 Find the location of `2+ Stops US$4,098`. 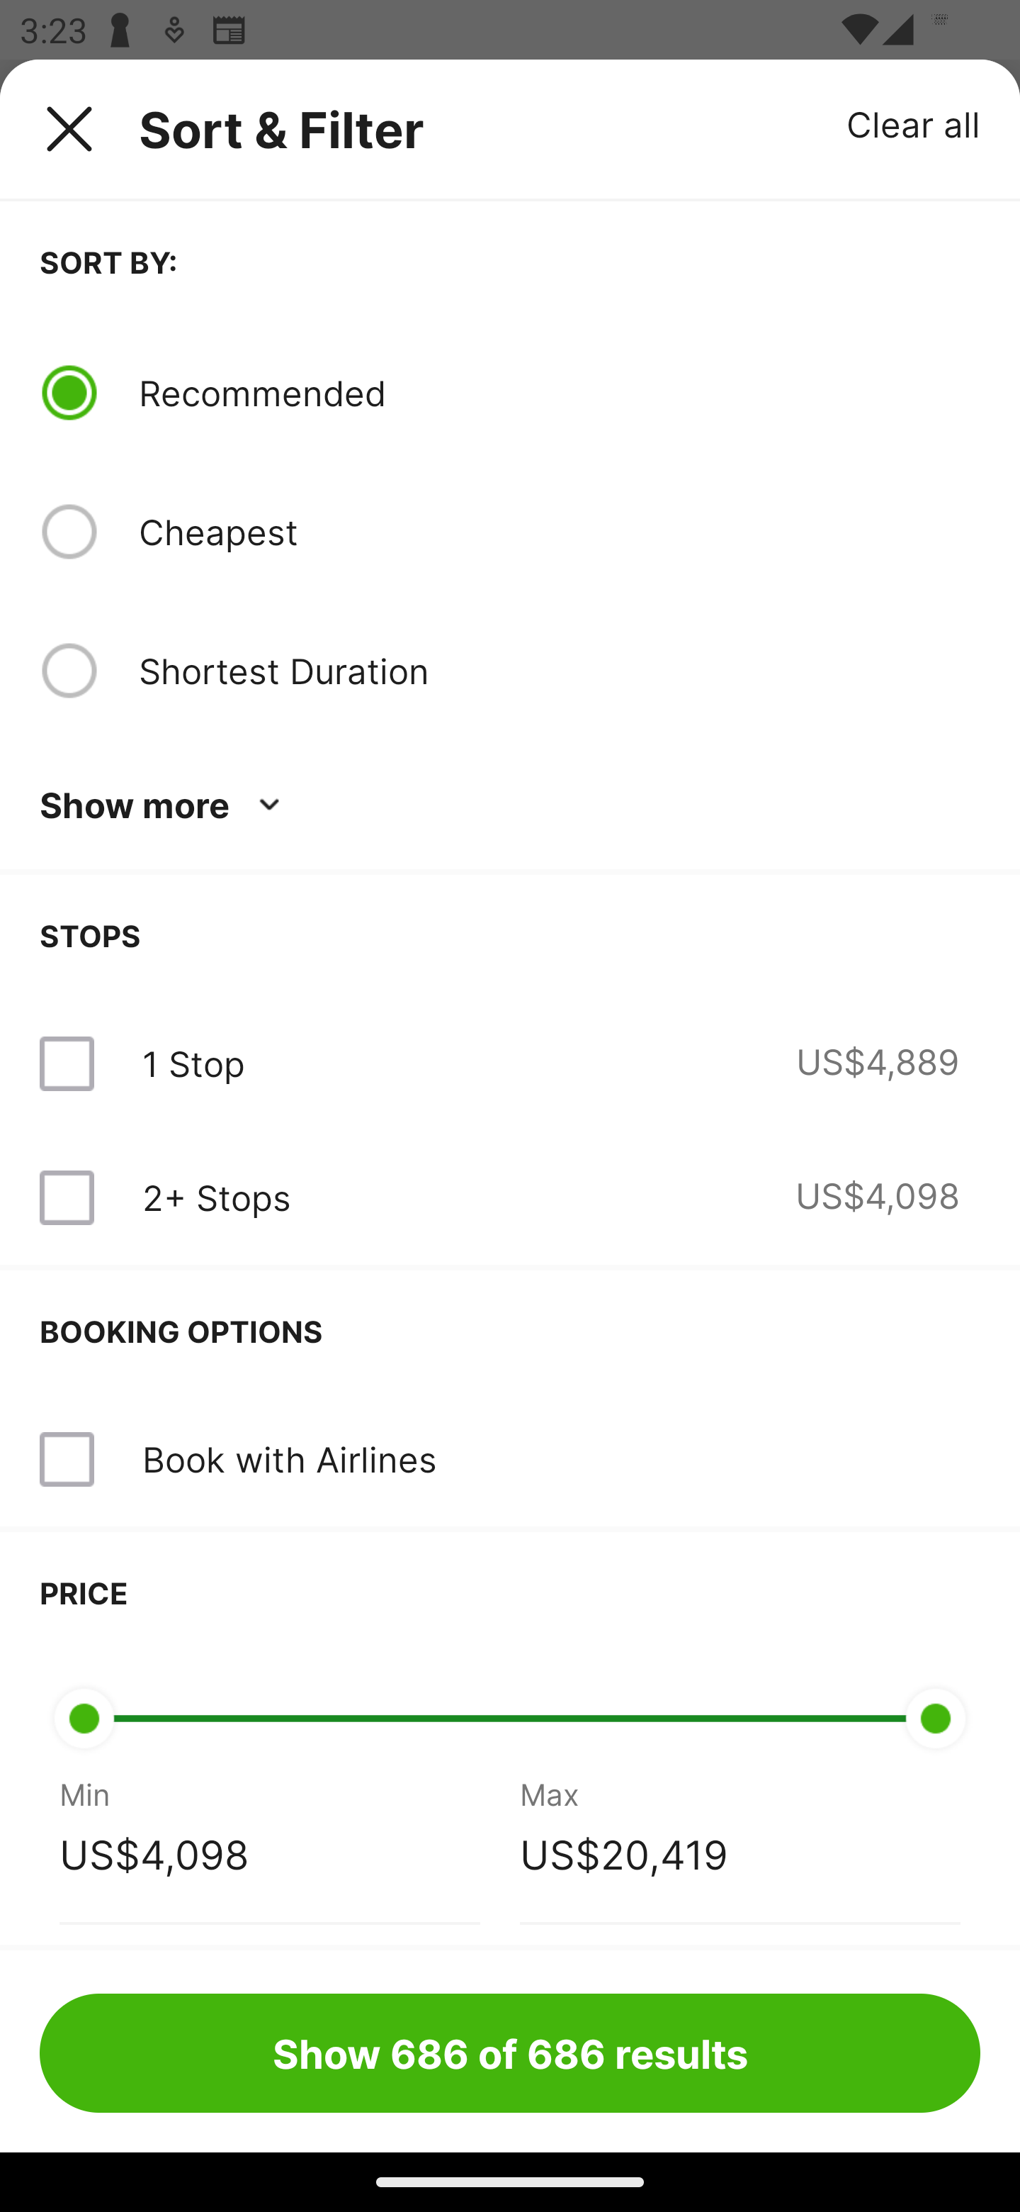

2+ Stops US$4,098 is located at coordinates (510, 1197).